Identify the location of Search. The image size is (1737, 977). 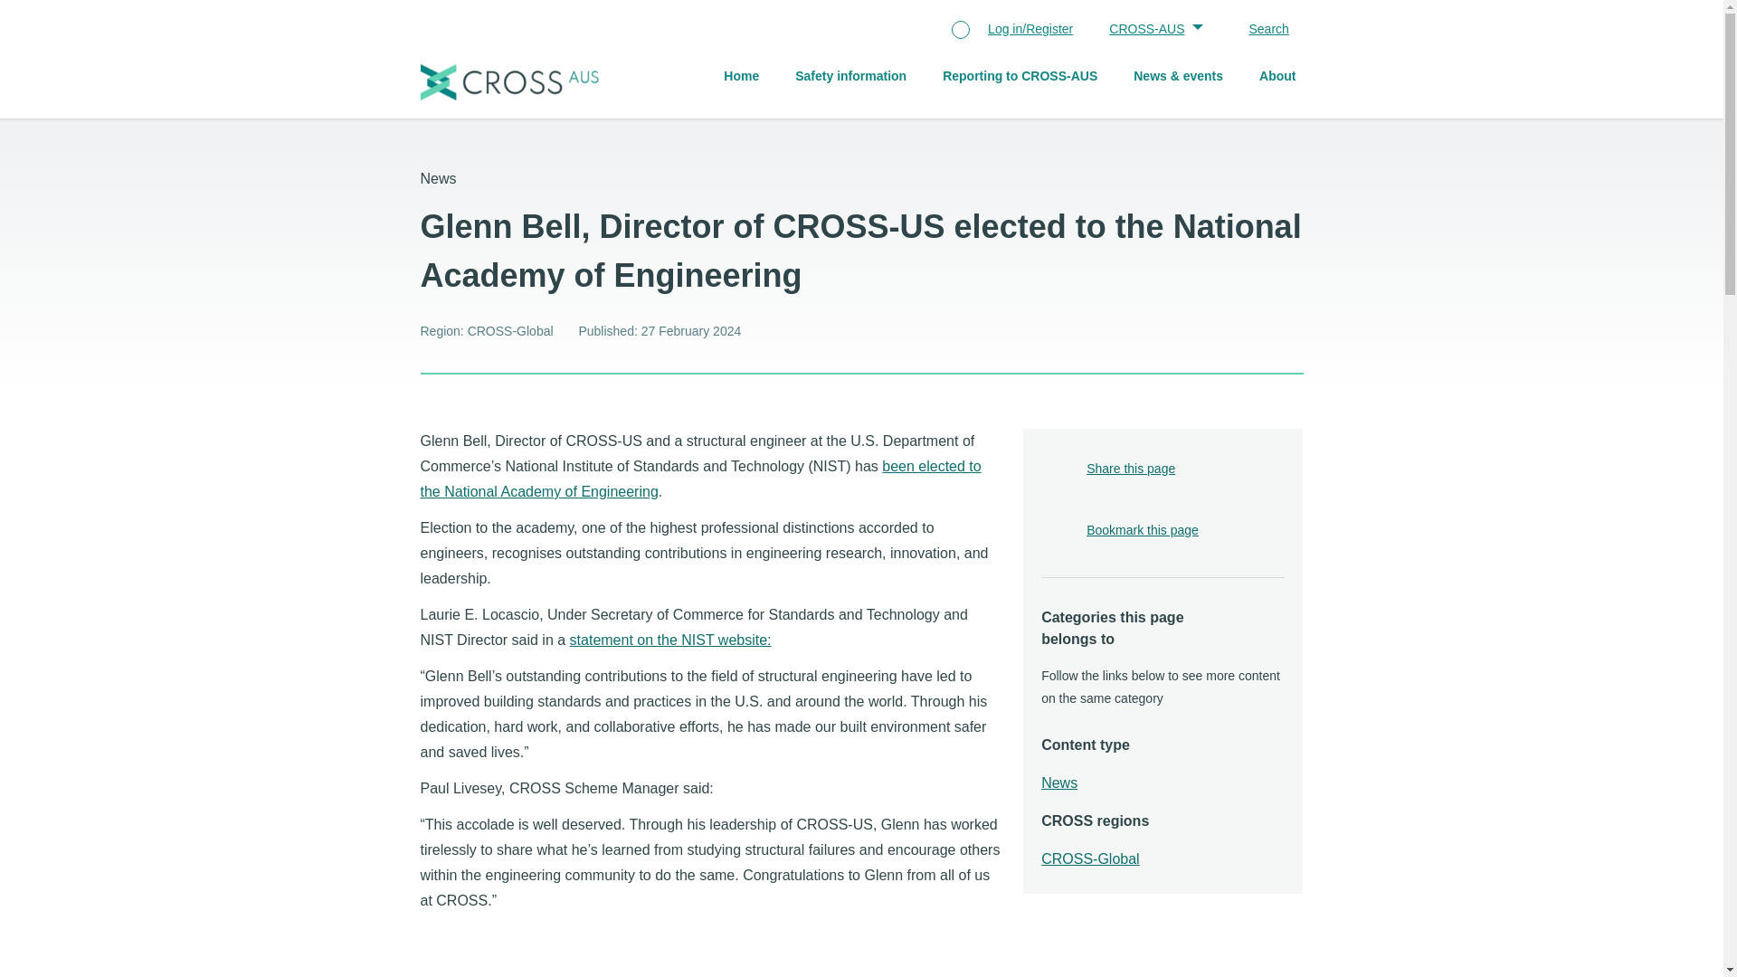
(1260, 31).